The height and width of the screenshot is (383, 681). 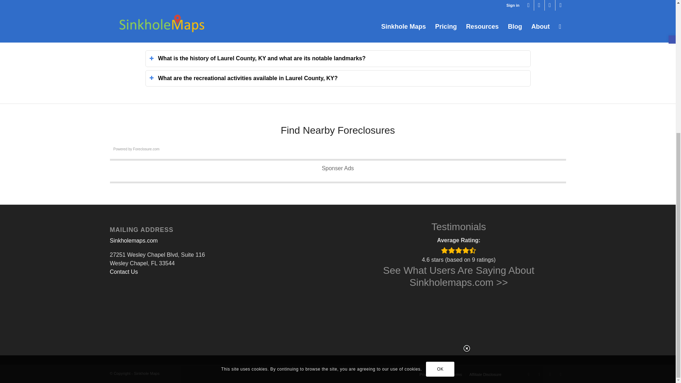 I want to click on Rss, so click(x=560, y=374).